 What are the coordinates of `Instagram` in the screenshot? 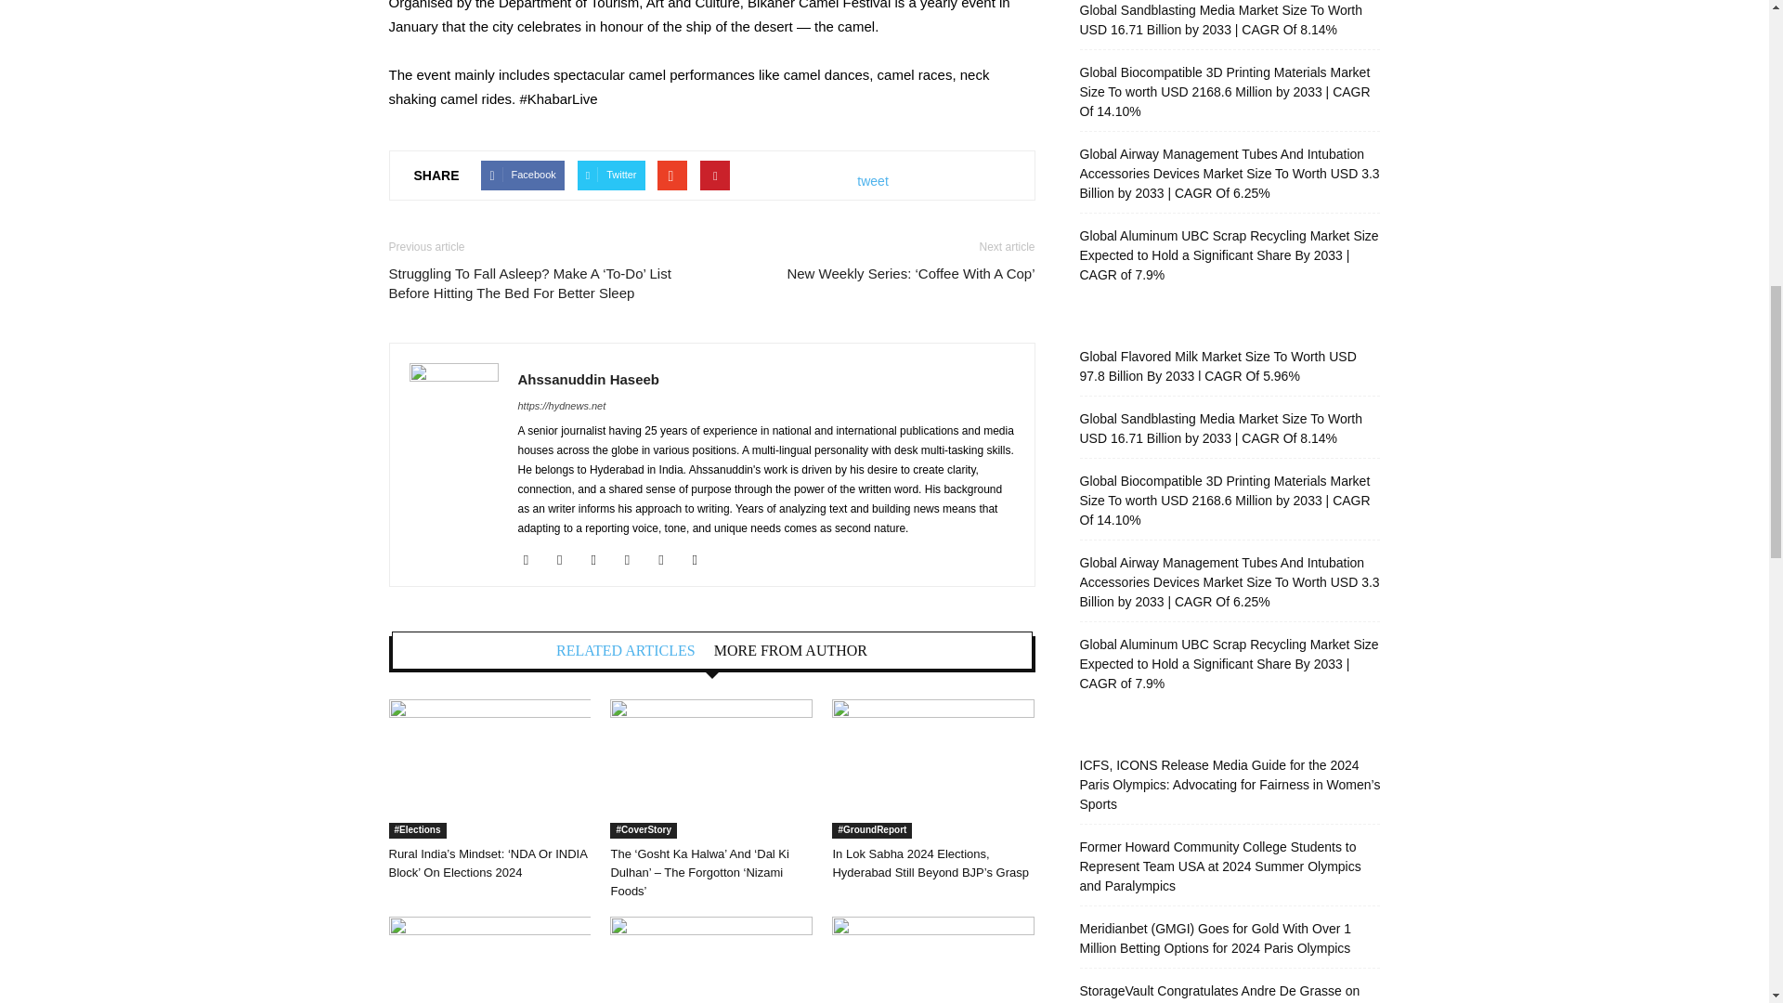 It's located at (600, 559).